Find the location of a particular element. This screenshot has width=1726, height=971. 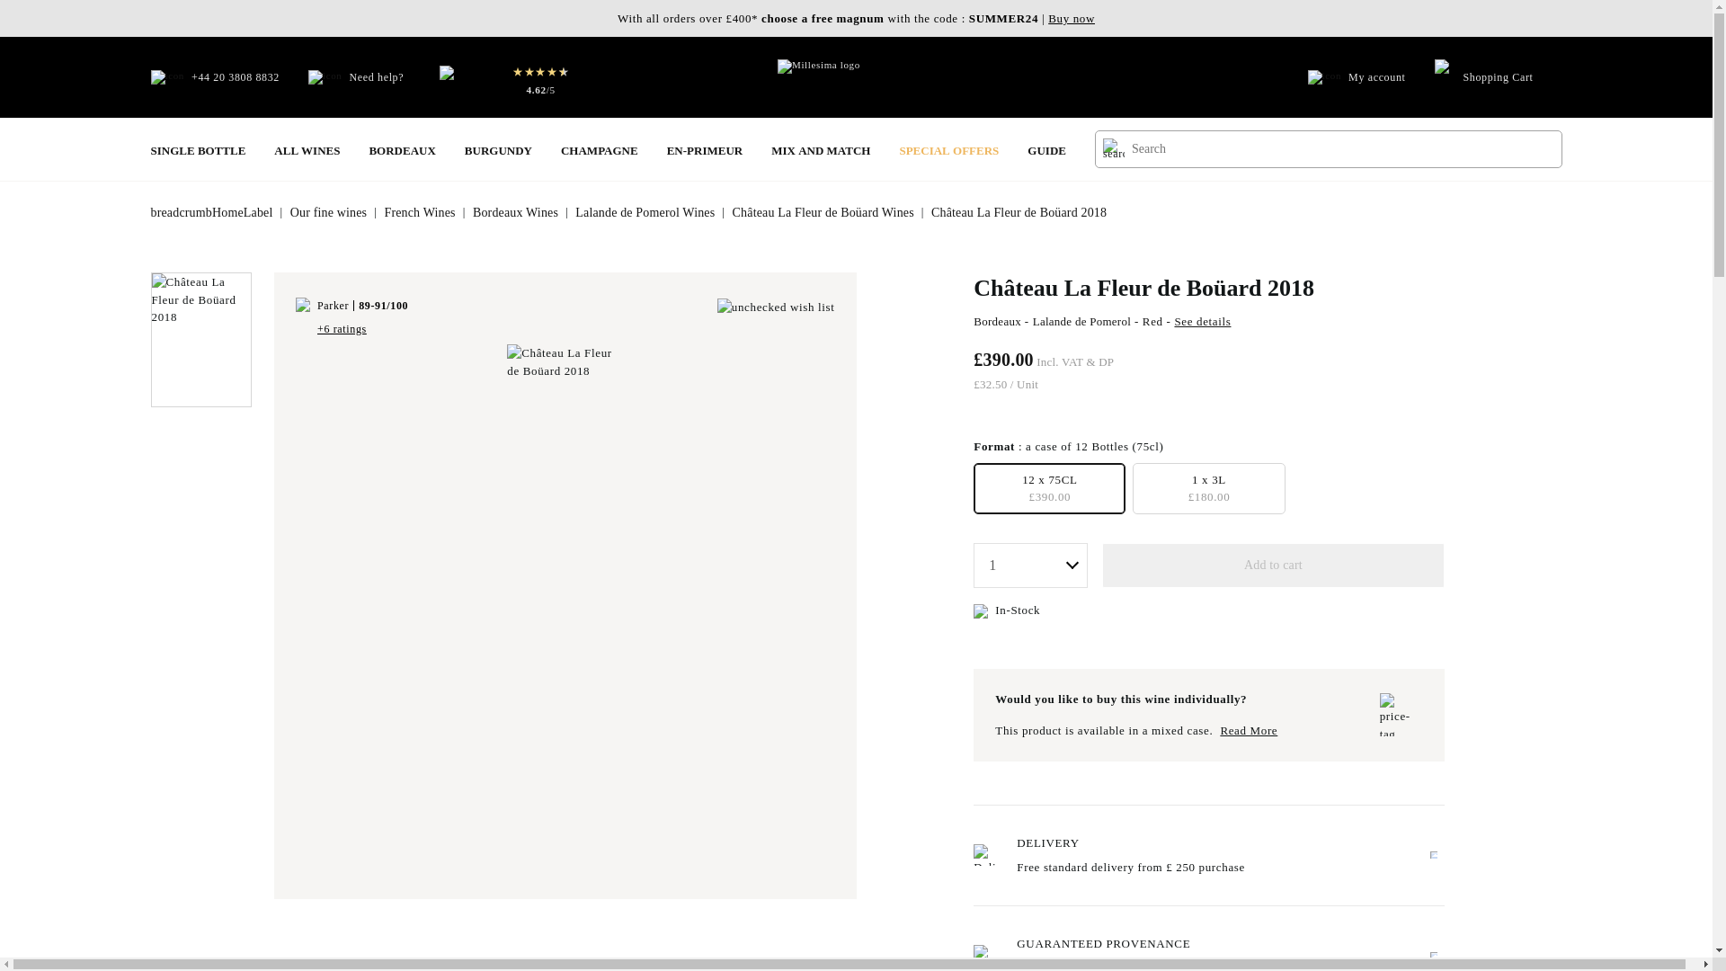

All Wines is located at coordinates (307, 149).